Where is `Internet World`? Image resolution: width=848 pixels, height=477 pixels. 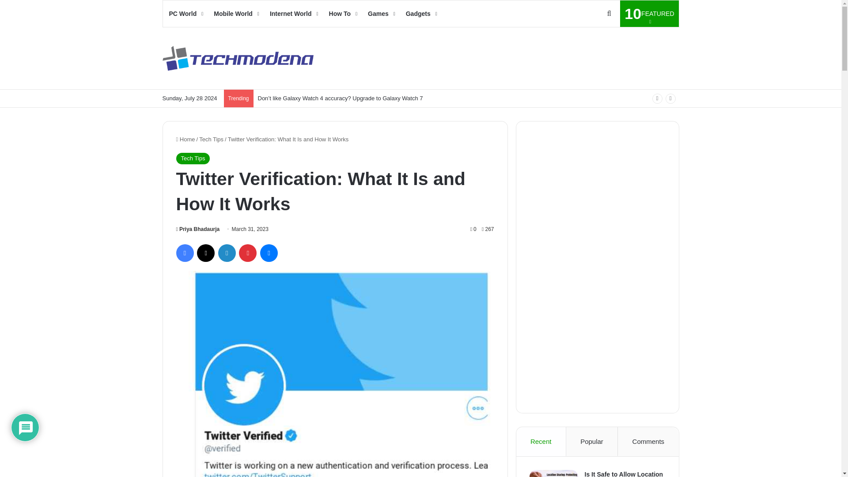 Internet World is located at coordinates (293, 13).